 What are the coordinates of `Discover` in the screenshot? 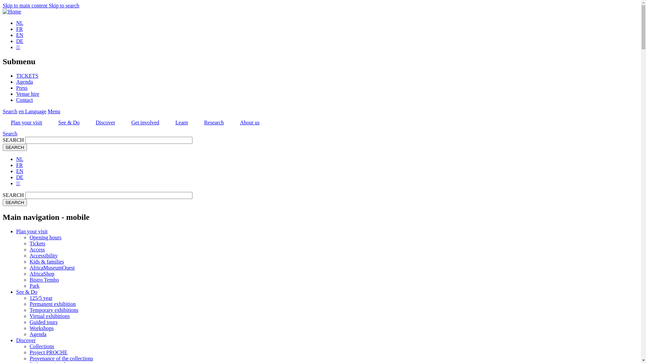 It's located at (105, 123).